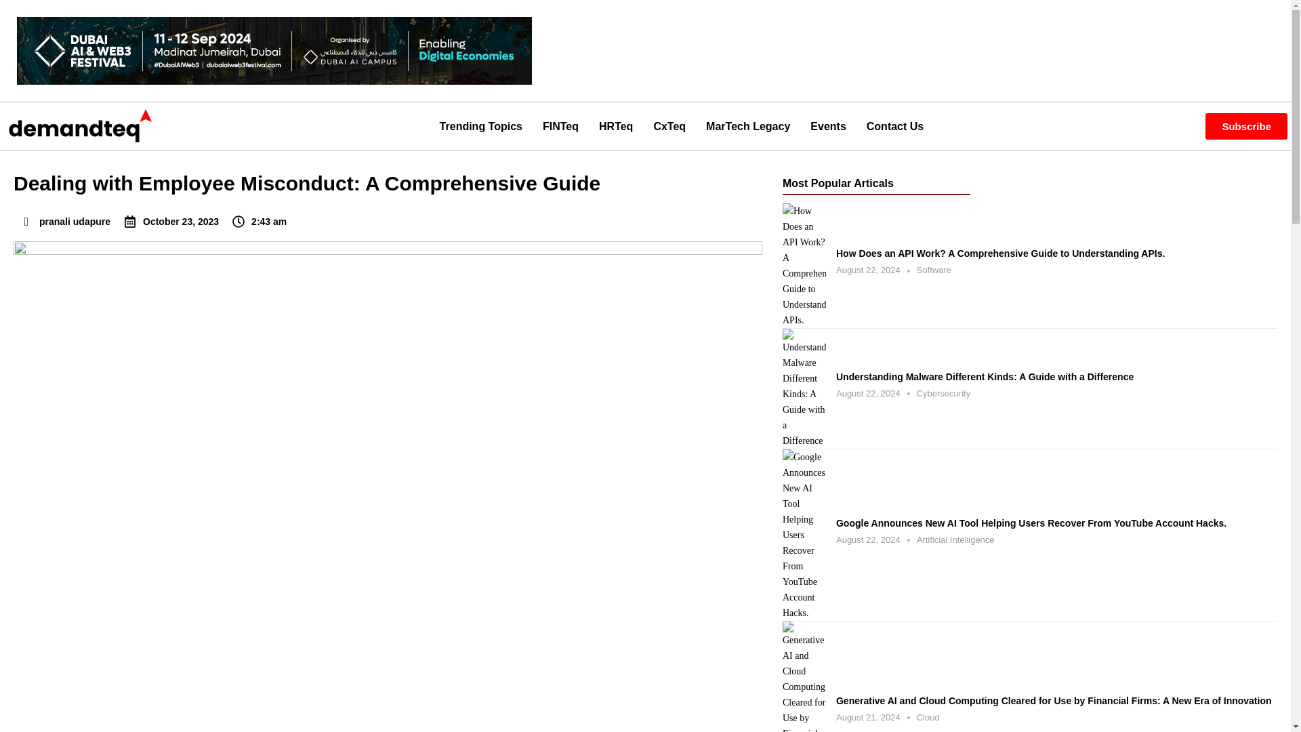  Describe the element at coordinates (615, 125) in the screenshot. I see `HRTeq` at that location.